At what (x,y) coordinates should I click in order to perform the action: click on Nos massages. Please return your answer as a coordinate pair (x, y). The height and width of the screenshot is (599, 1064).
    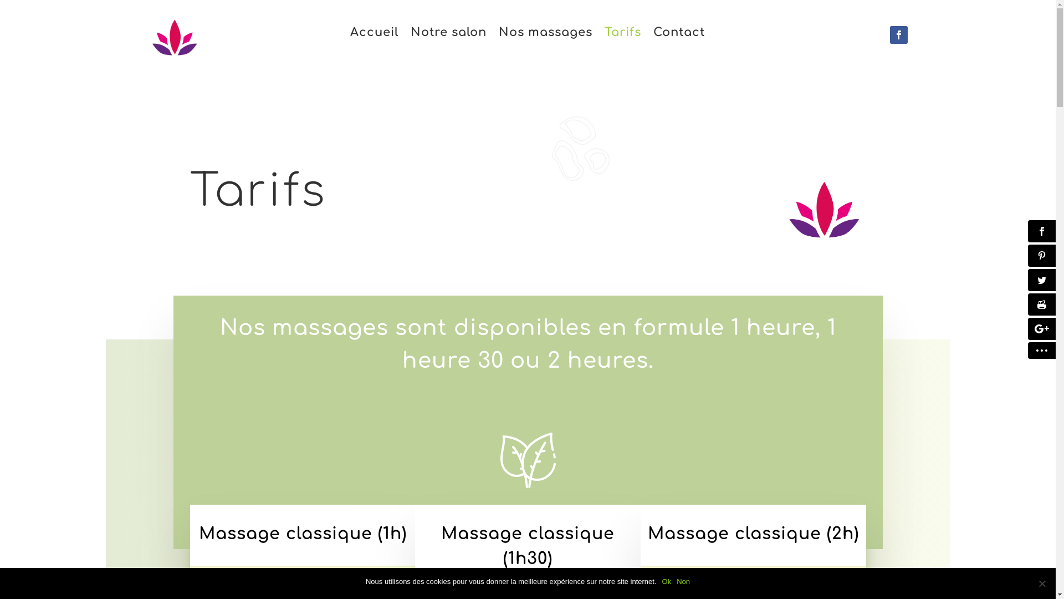
    Looking at the image, I should click on (545, 34).